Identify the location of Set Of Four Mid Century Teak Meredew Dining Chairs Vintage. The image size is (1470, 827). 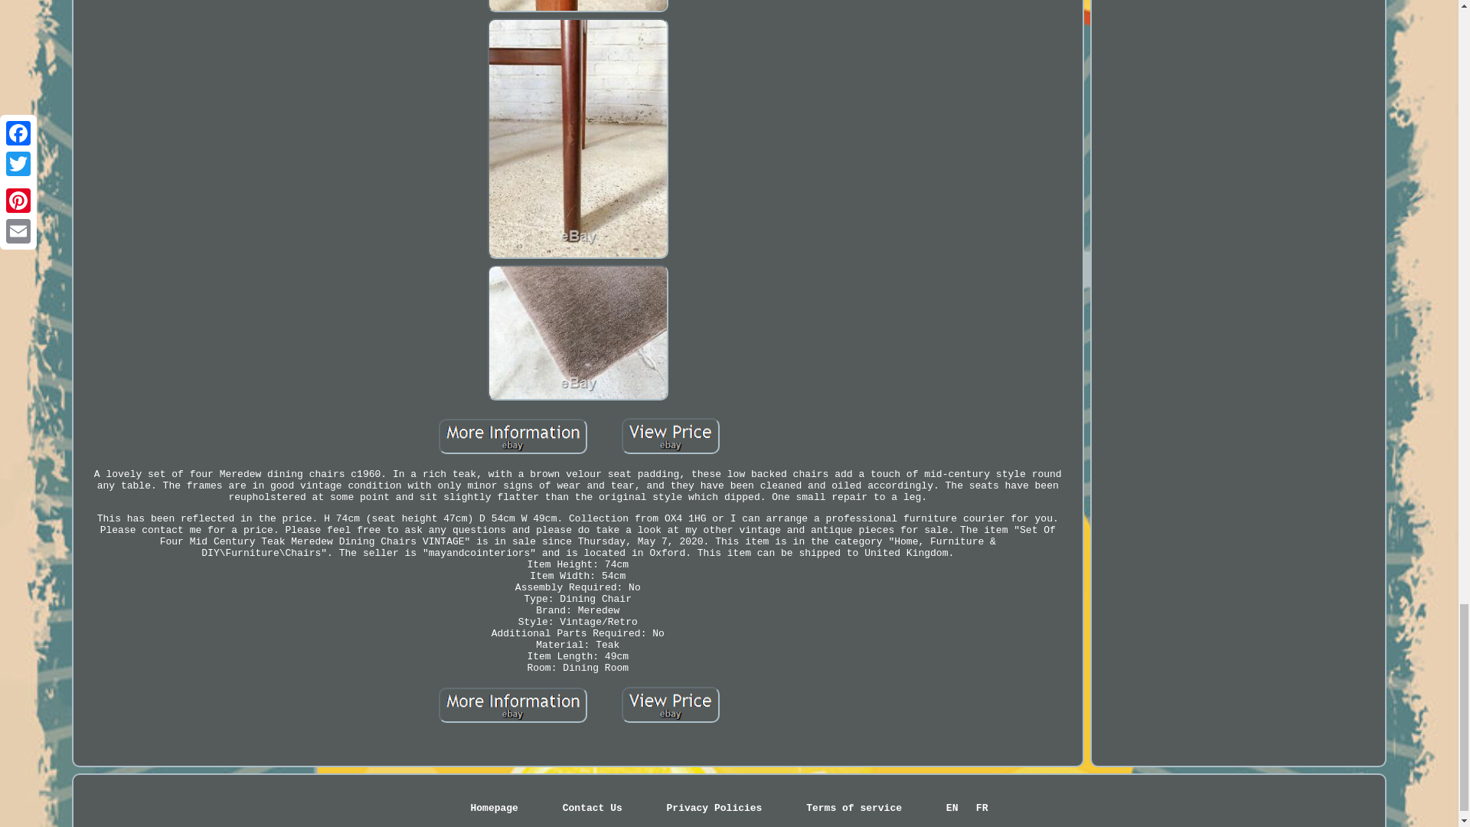
(577, 8).